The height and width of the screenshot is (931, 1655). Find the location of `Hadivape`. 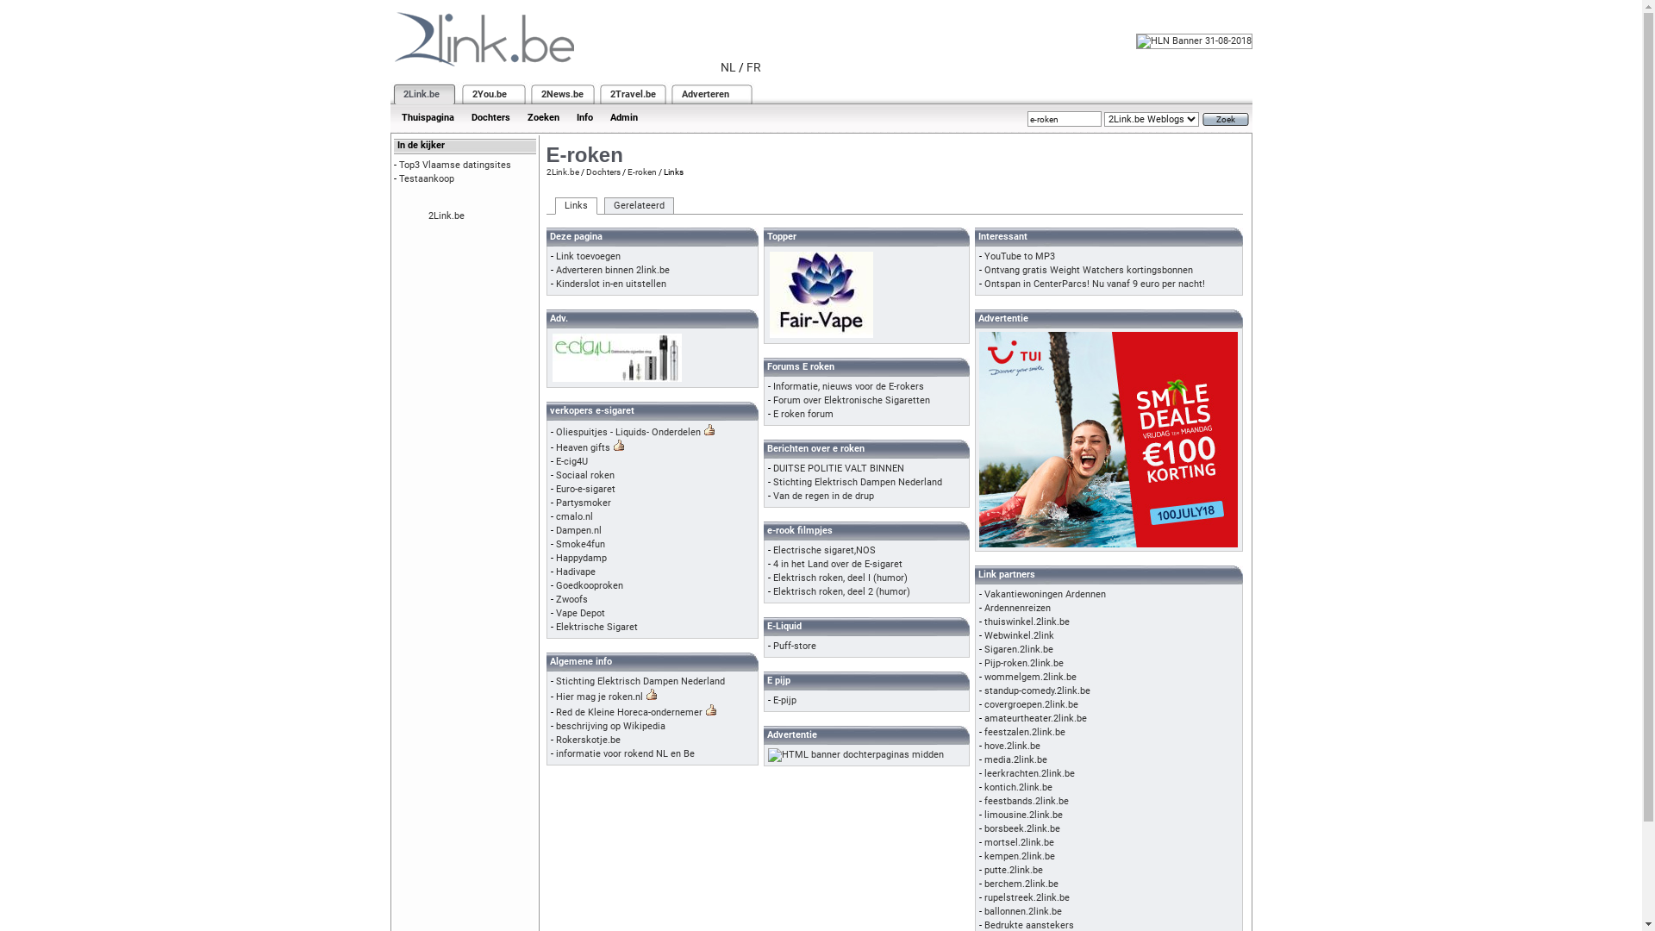

Hadivape is located at coordinates (575, 572).